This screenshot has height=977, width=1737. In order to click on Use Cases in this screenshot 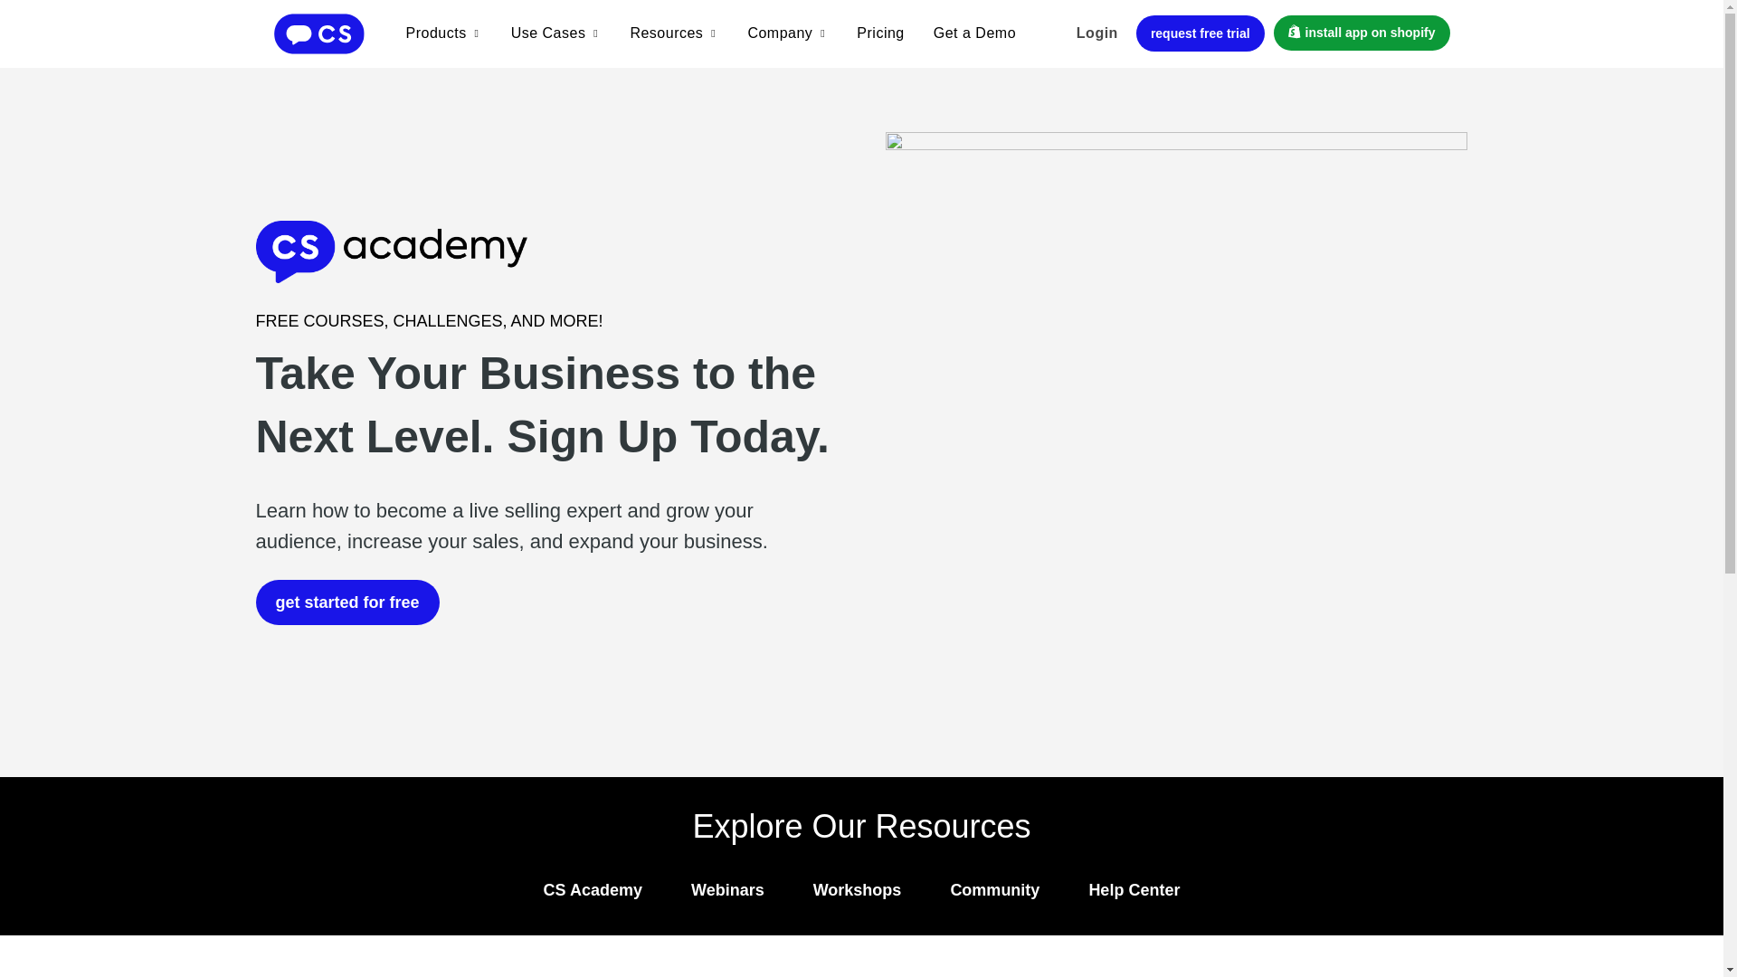, I will do `click(548, 33)`.